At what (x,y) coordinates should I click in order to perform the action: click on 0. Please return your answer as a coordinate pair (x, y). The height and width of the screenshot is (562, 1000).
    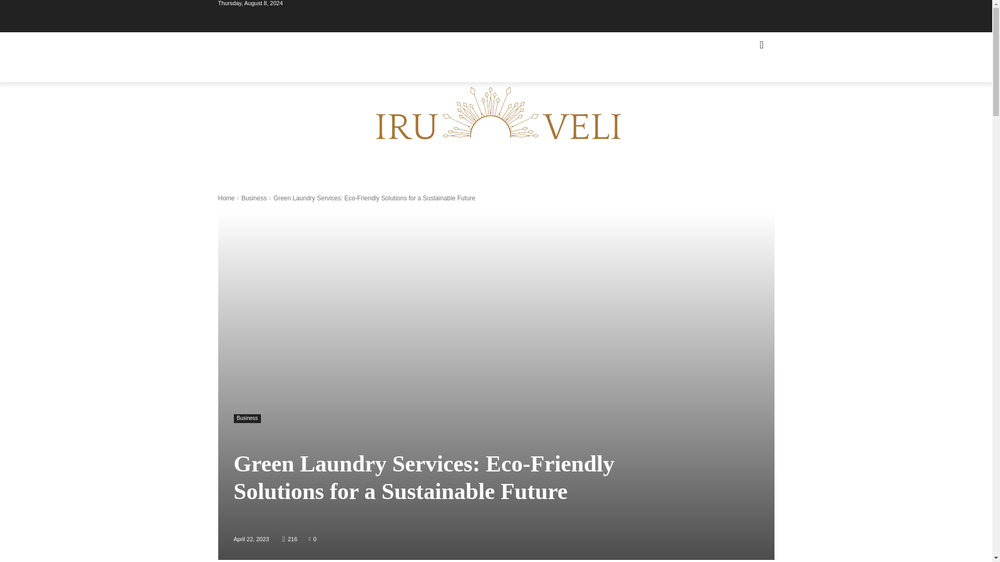
    Looking at the image, I should click on (312, 539).